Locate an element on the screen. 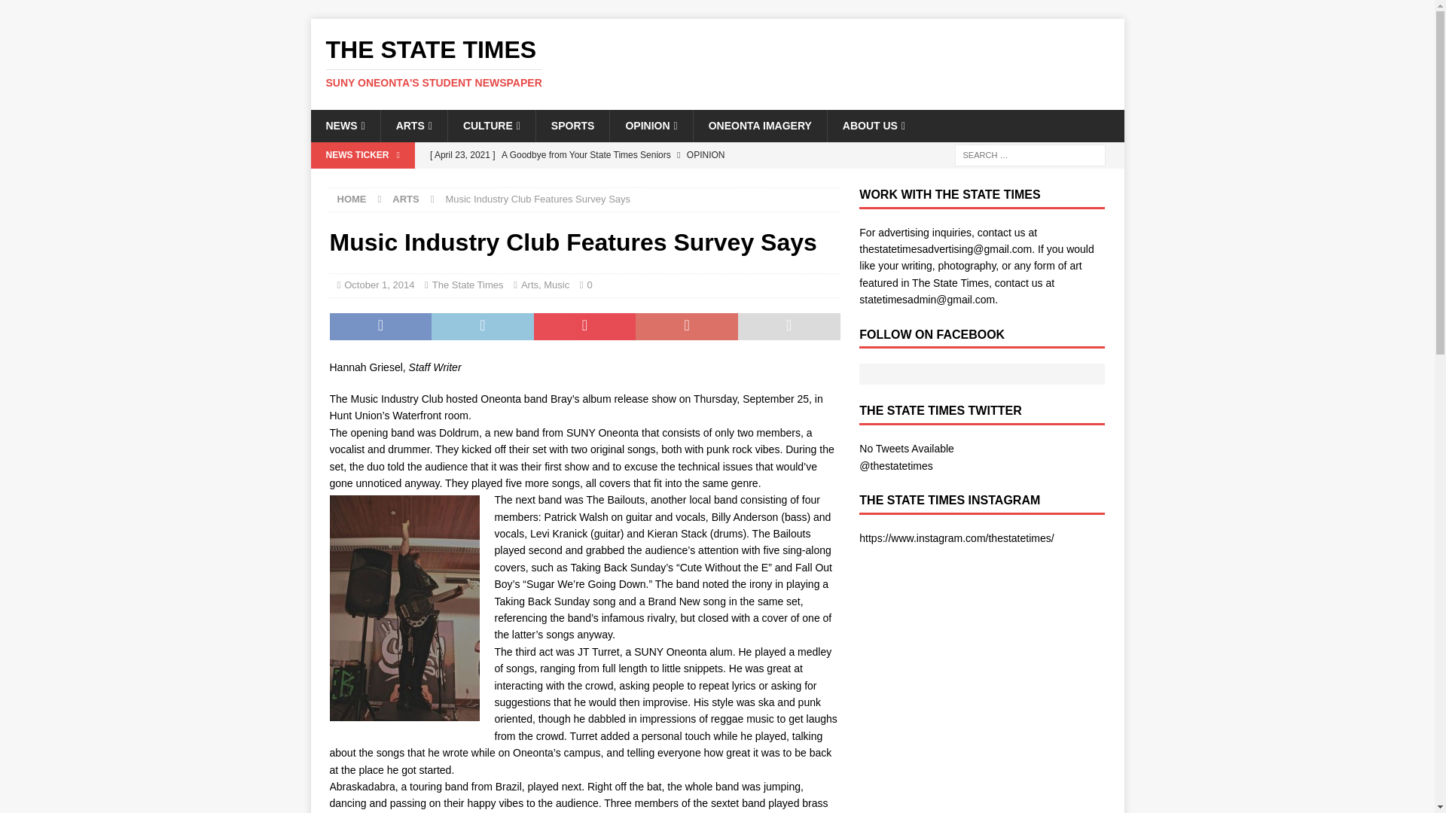  SPORTS is located at coordinates (572, 125).